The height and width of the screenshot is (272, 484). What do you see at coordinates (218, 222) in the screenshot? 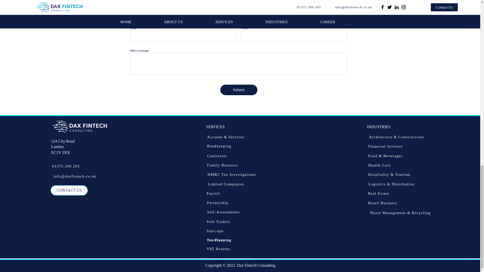
I see `Sole Traders` at bounding box center [218, 222].